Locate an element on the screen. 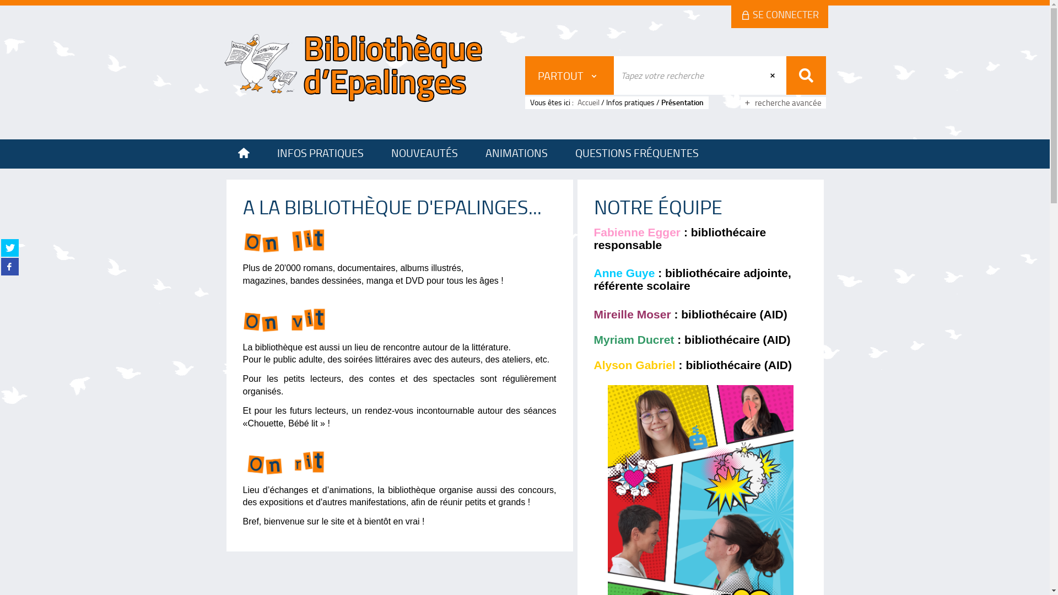 This screenshot has height=595, width=1058. Effacer le champ de recherche is located at coordinates (774, 75).